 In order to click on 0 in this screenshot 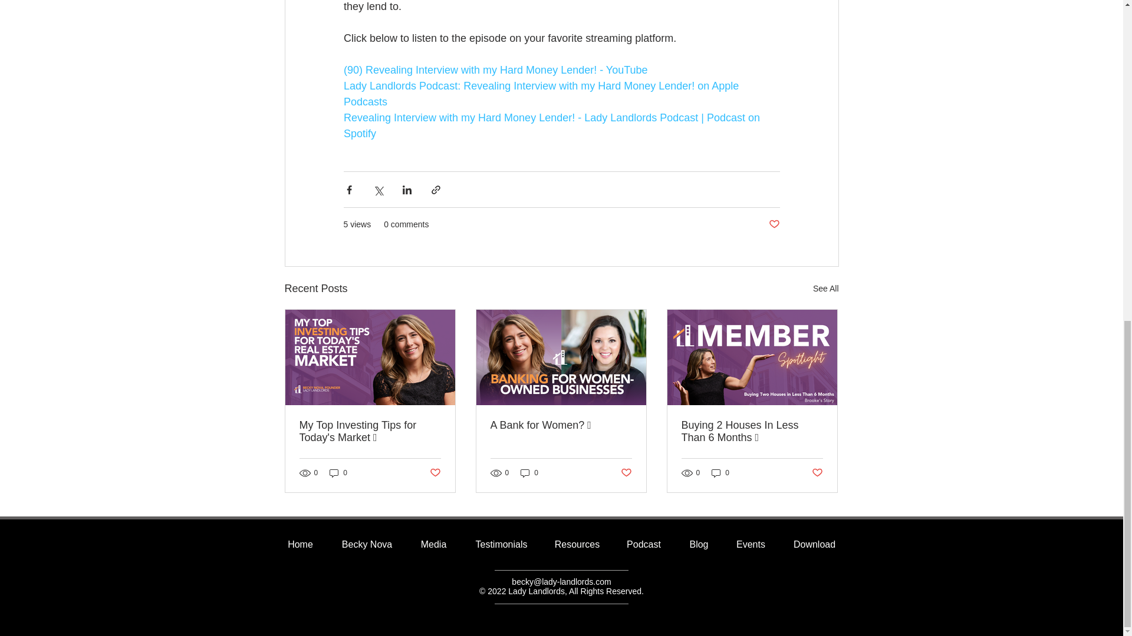, I will do `click(338, 472)`.